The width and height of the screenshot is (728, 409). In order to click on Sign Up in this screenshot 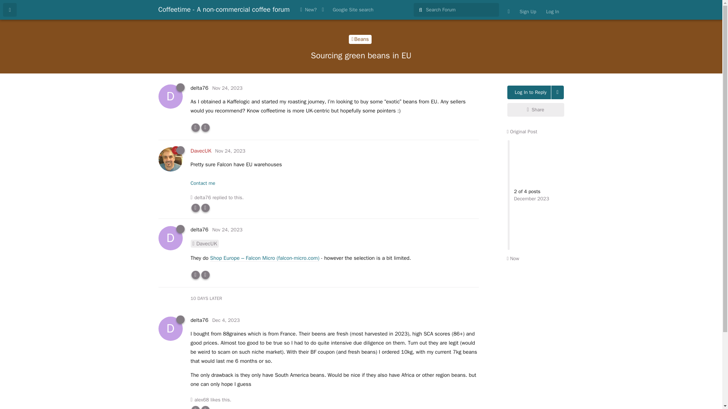, I will do `click(522, 132)`.